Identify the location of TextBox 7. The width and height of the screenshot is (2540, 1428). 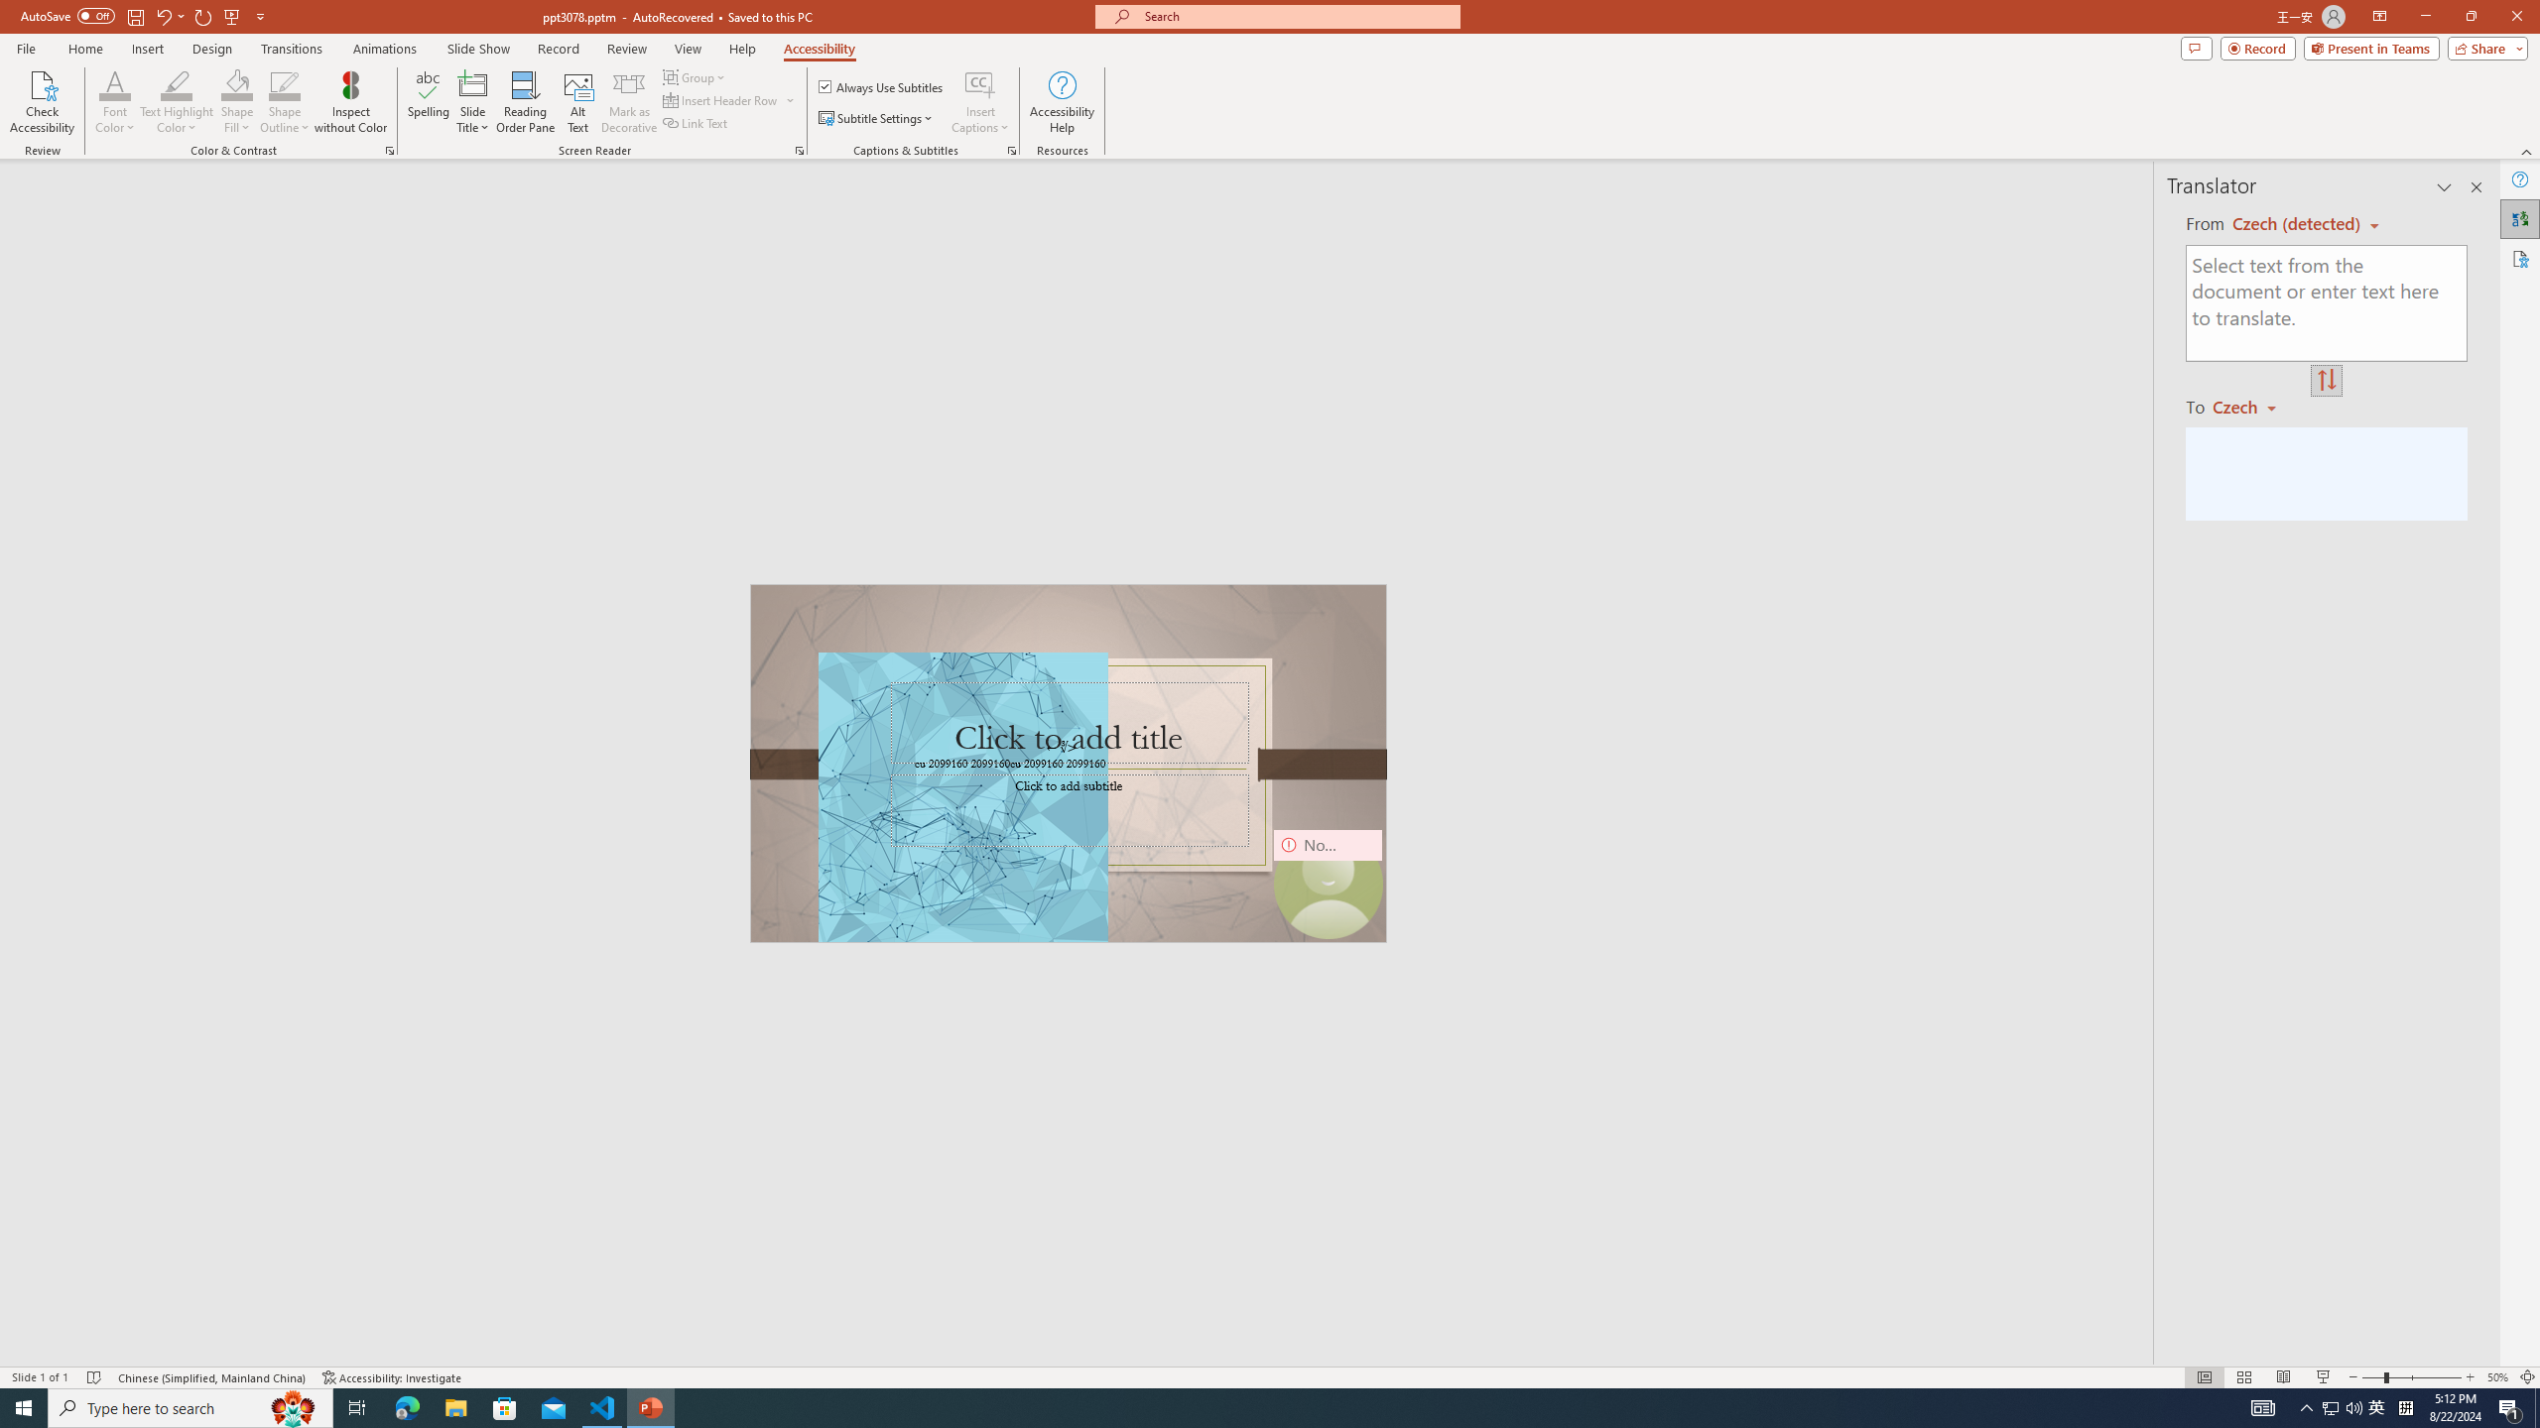
(1062, 748).